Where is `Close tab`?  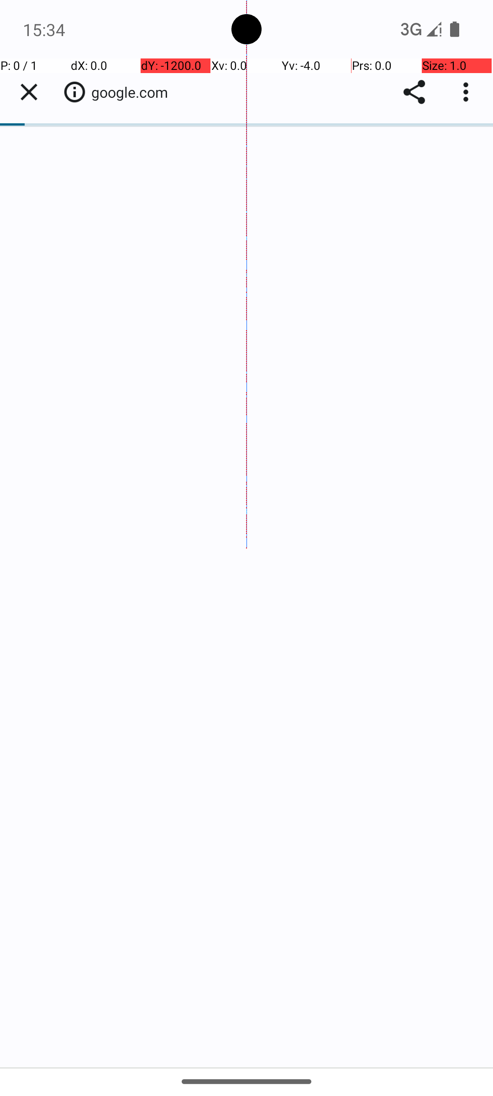
Close tab is located at coordinates (29, 92).